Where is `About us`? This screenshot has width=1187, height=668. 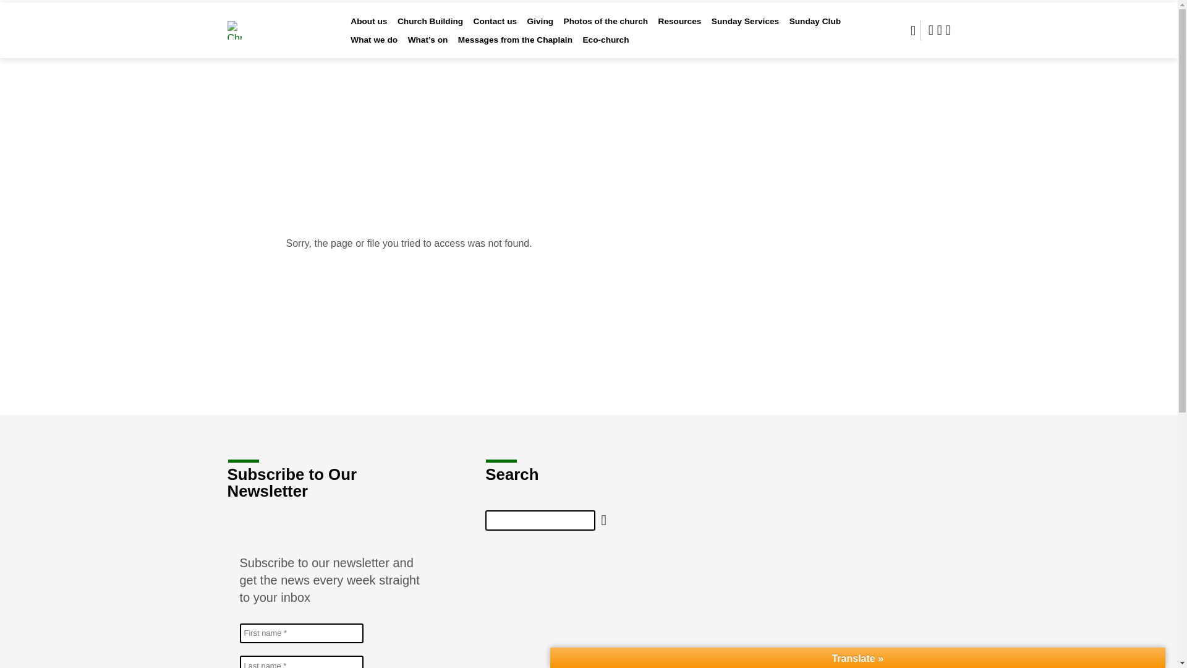
About us is located at coordinates (368, 29).